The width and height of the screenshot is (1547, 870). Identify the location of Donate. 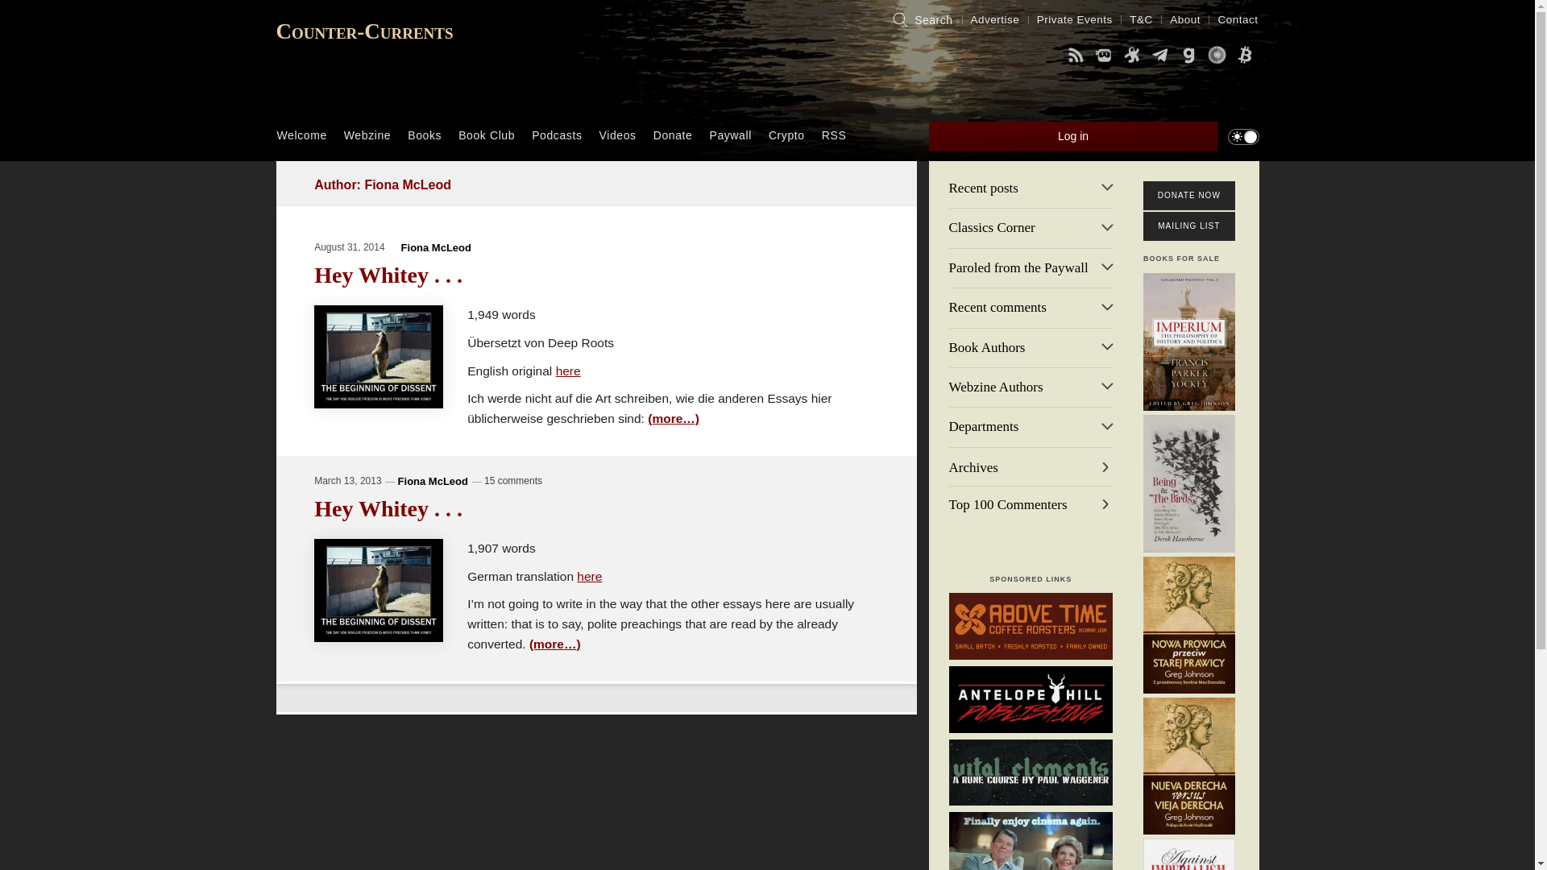
(674, 135).